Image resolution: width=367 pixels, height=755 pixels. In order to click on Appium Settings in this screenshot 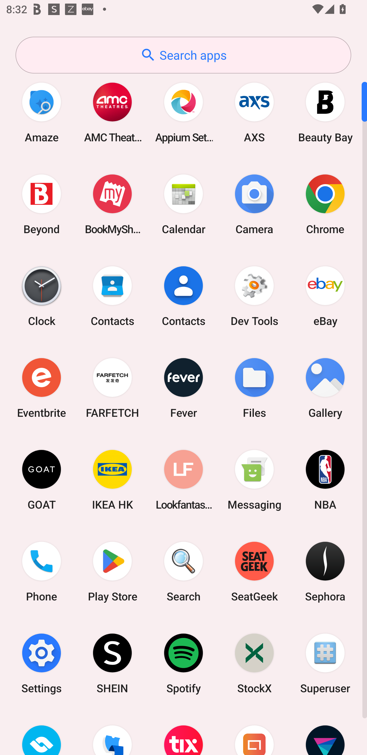, I will do `click(183, 112)`.